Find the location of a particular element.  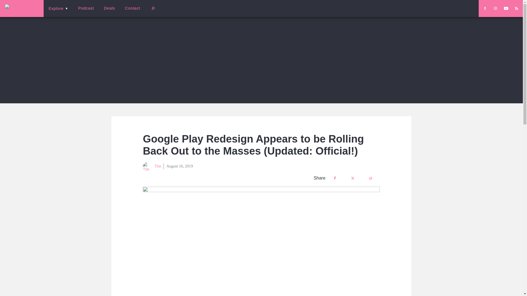

Droid Life RSS is located at coordinates (516, 8).